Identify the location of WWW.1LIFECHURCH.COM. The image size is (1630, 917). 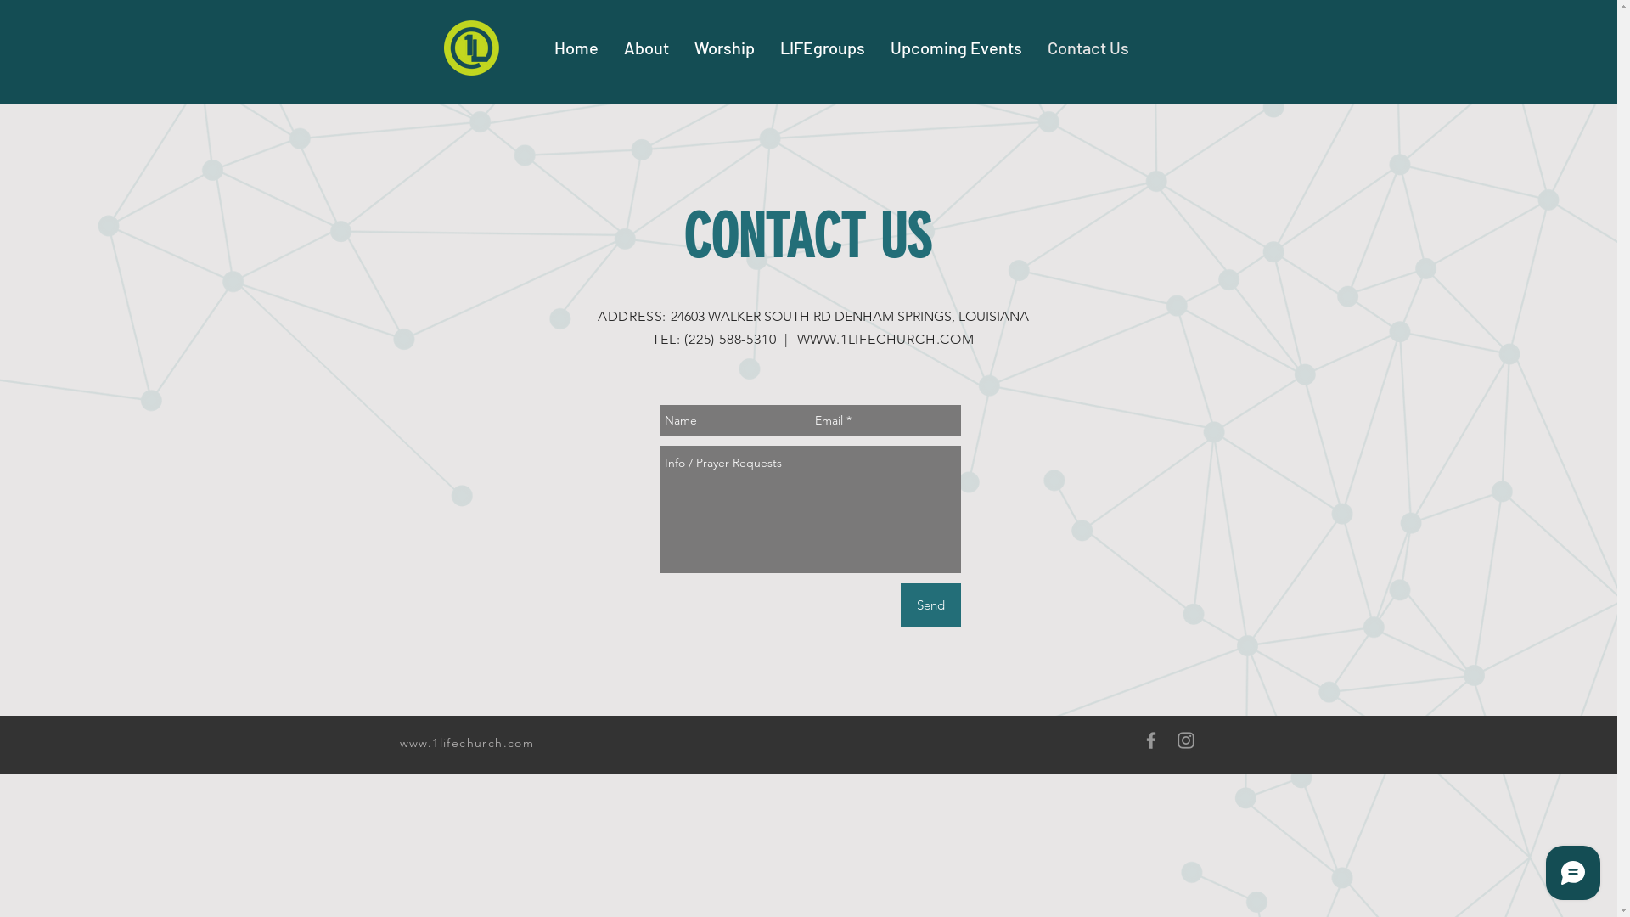
(885, 340).